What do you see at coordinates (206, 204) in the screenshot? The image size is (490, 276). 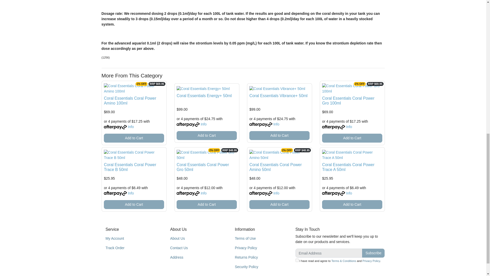 I see `Add Coral Essentials Coral Power Gro 50ml to Cart` at bounding box center [206, 204].